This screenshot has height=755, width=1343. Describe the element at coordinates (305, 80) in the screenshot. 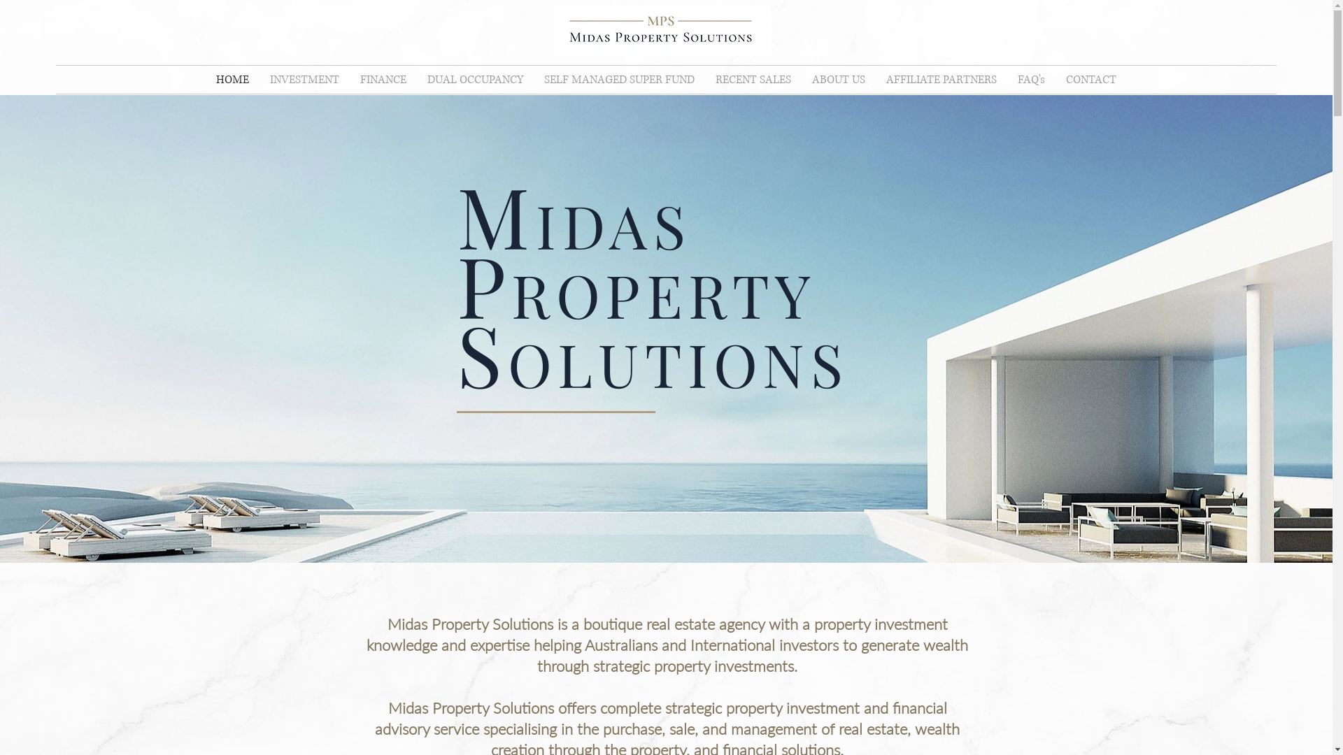

I see `INVESTMENT` at that location.